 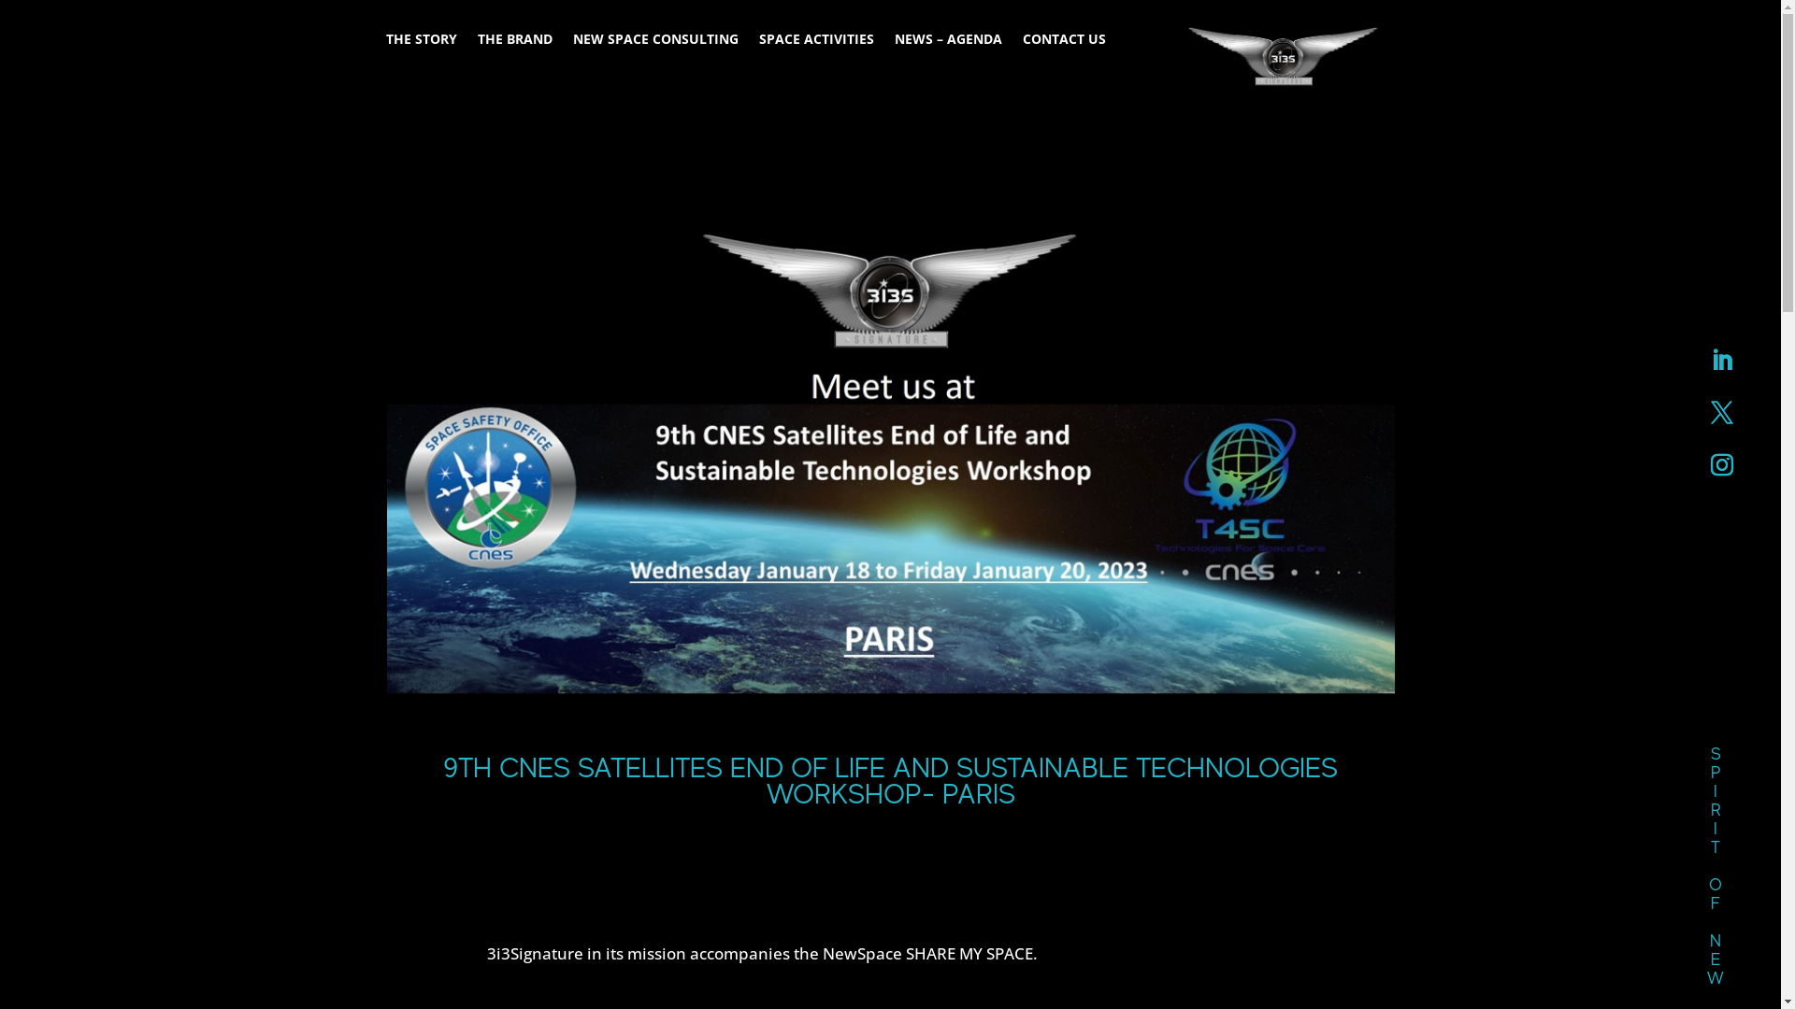 What do you see at coordinates (1285, 57) in the screenshot?
I see `3i3SIgnature` at bounding box center [1285, 57].